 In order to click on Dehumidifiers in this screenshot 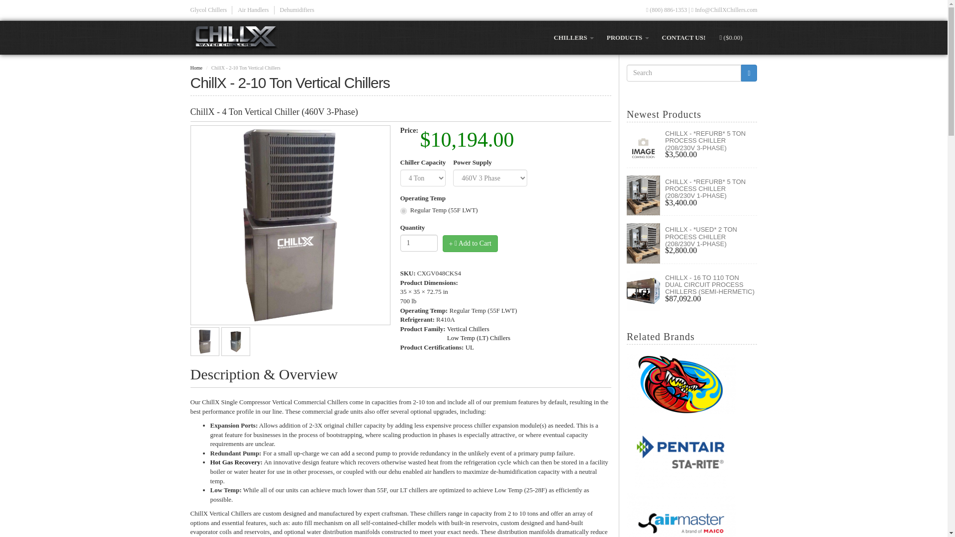, I will do `click(299, 10)`.